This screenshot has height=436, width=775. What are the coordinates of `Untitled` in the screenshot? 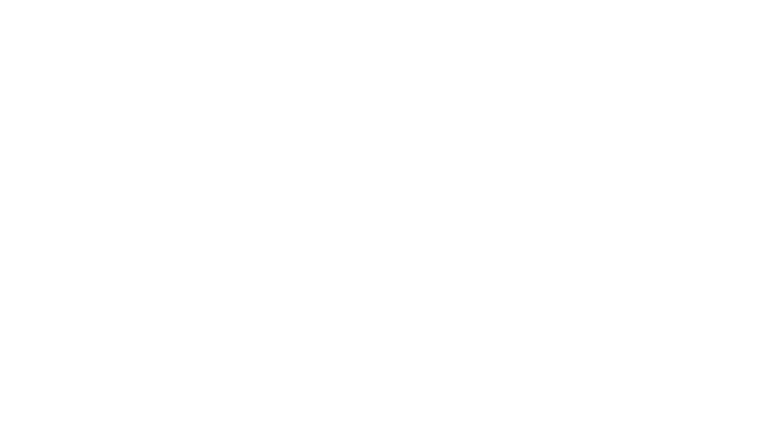 It's located at (189, 11).